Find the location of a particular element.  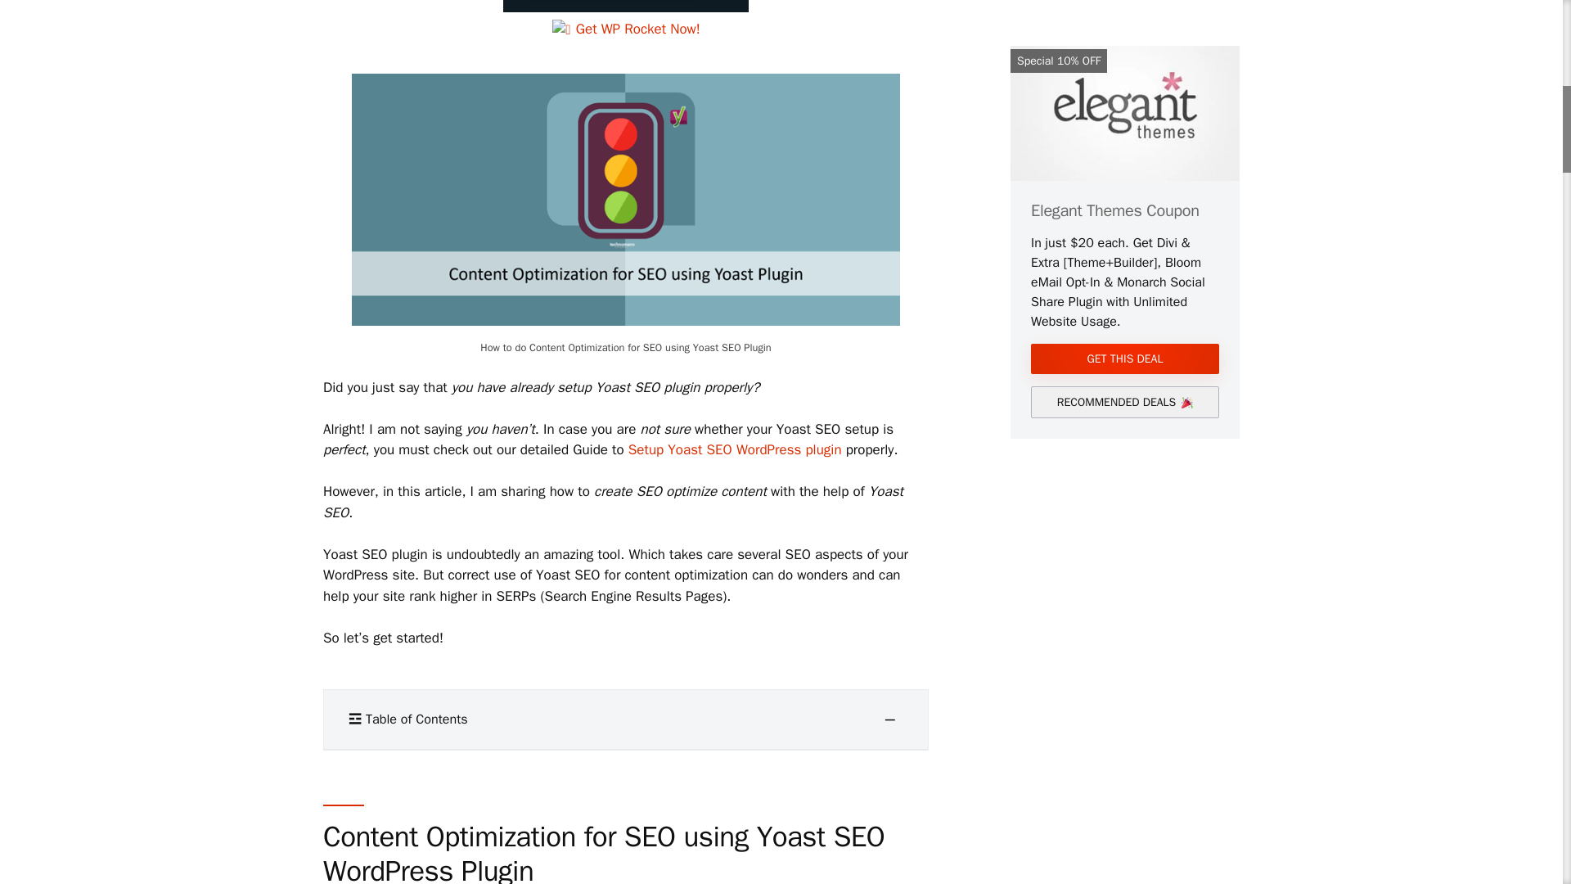

Make WordPress Blazing FAST! Get WP Rocket! is located at coordinates (625, 7).